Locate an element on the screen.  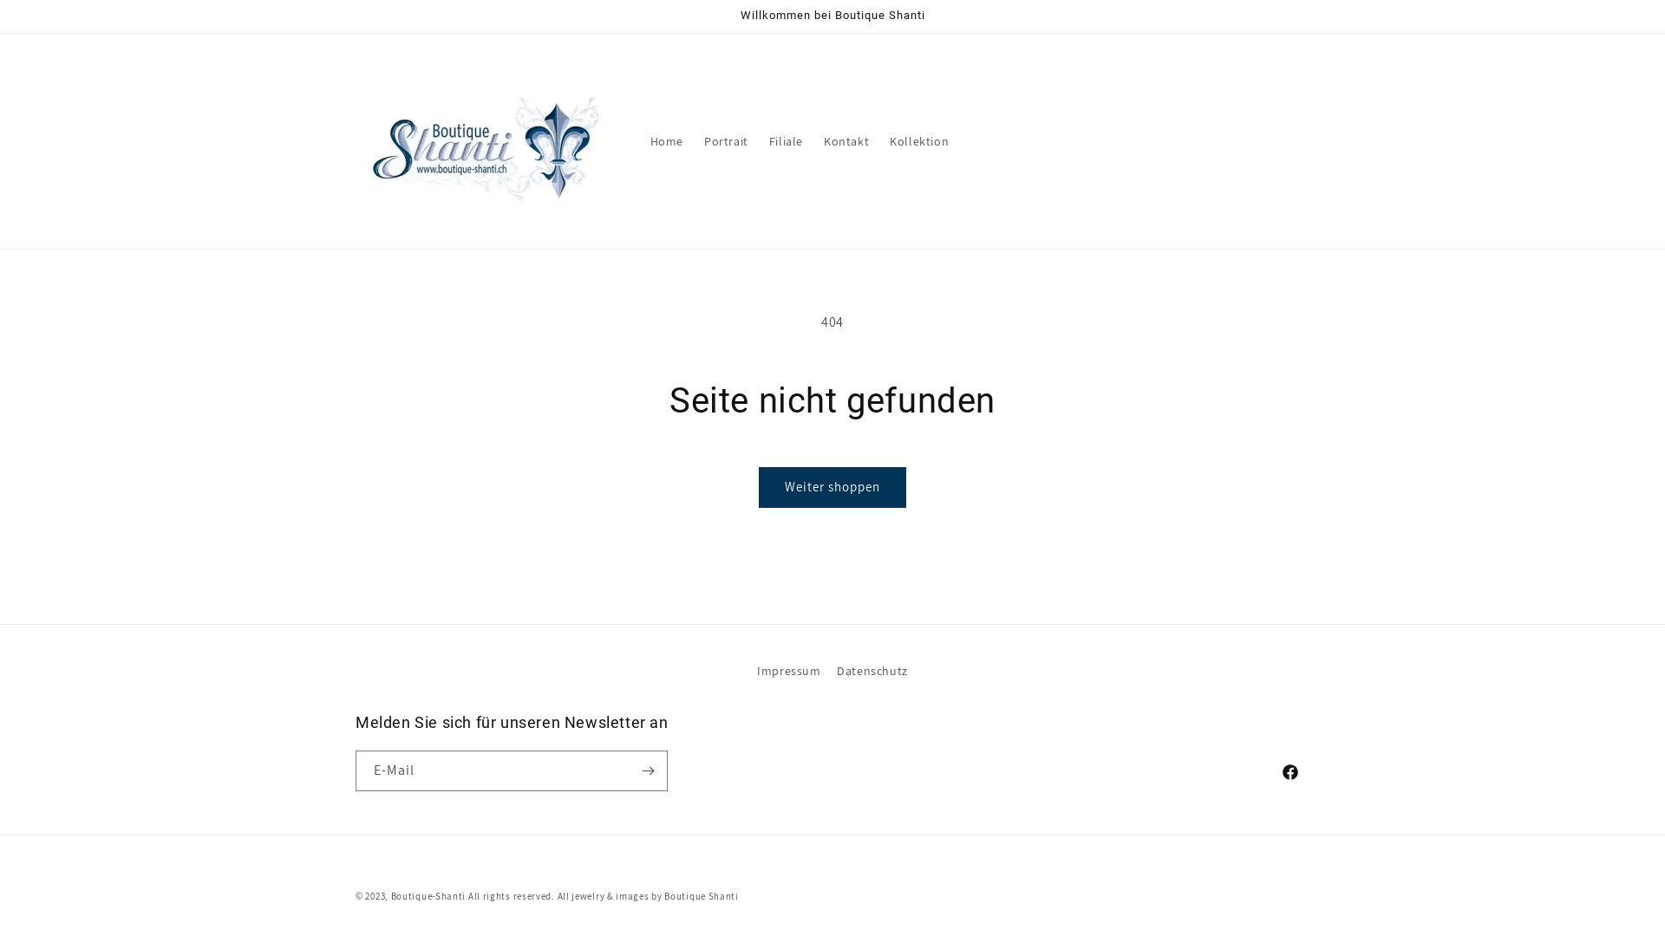
Datenschutz is located at coordinates (872, 671).